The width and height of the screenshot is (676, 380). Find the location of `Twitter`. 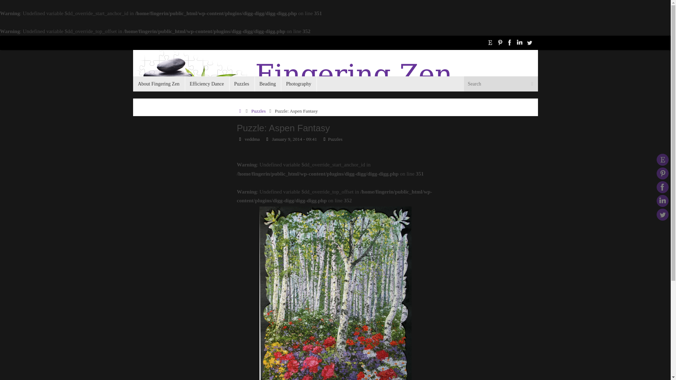

Twitter is located at coordinates (530, 42).